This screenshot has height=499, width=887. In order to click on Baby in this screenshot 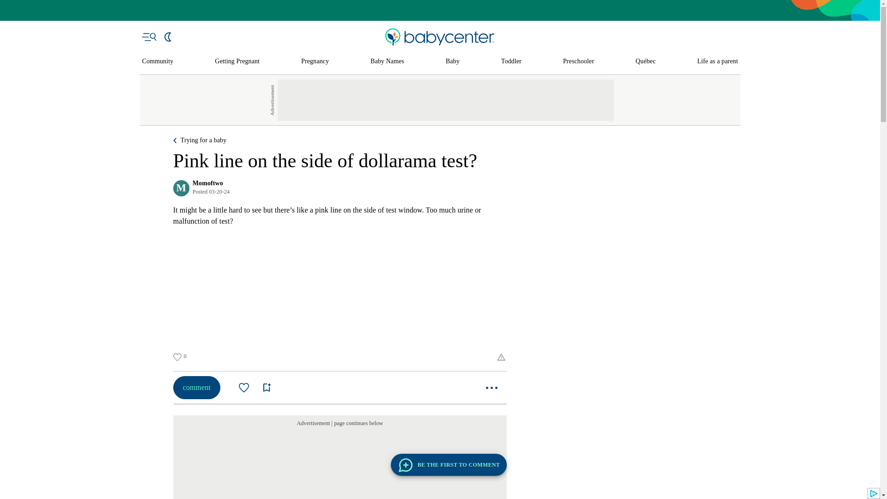, I will do `click(453, 61)`.